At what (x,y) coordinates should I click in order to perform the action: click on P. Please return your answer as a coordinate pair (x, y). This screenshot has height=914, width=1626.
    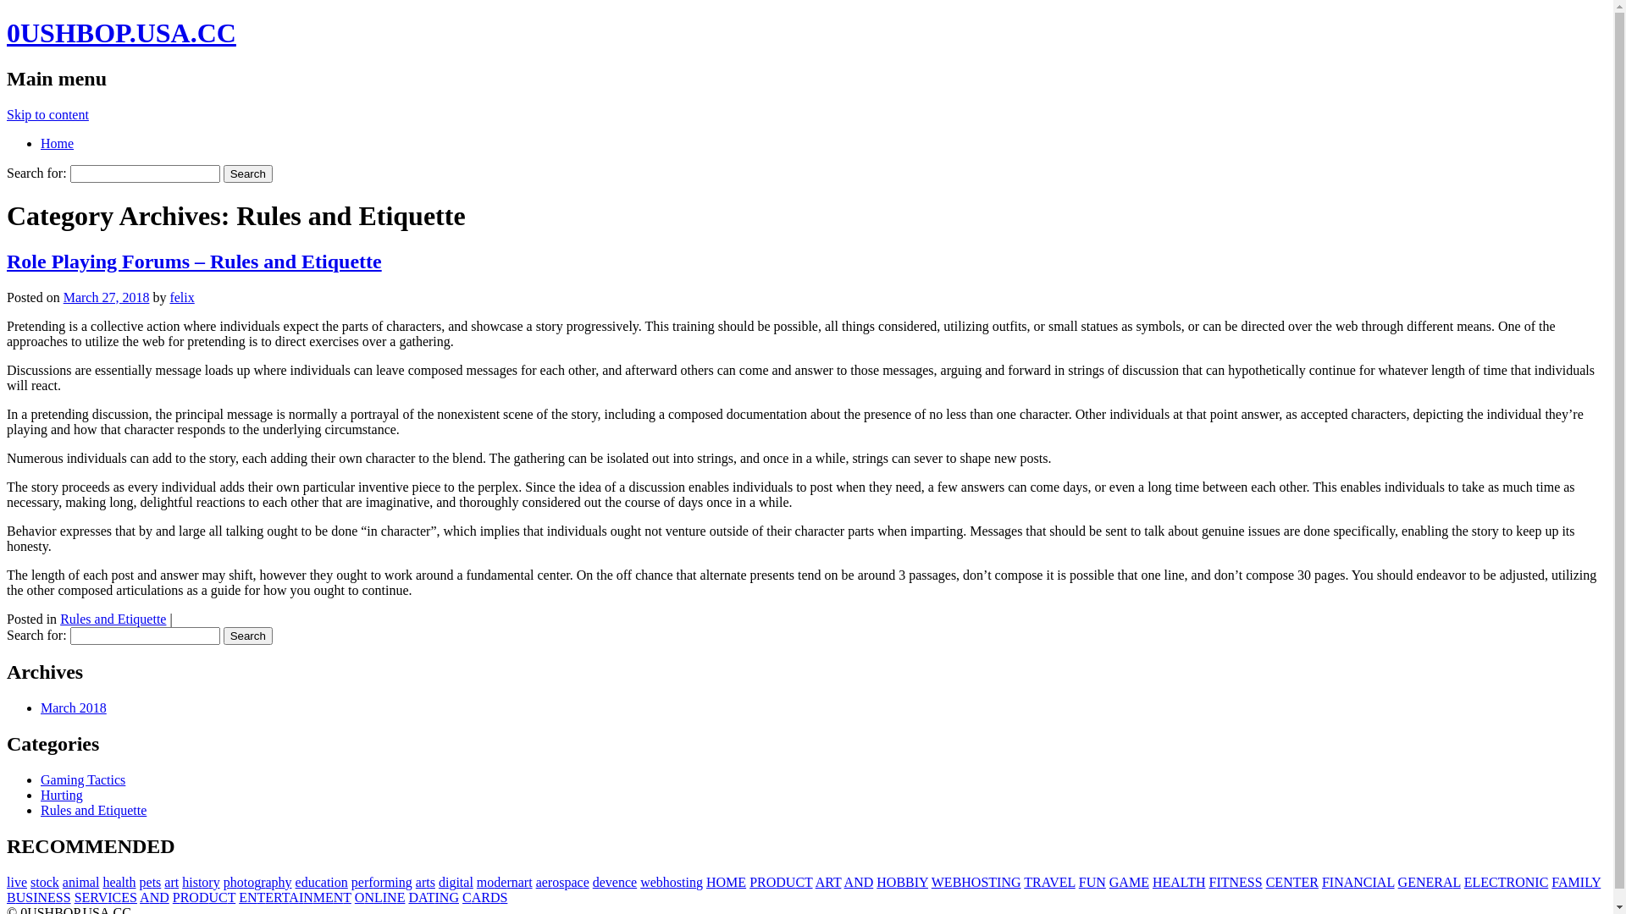
    Looking at the image, I should click on (176, 897).